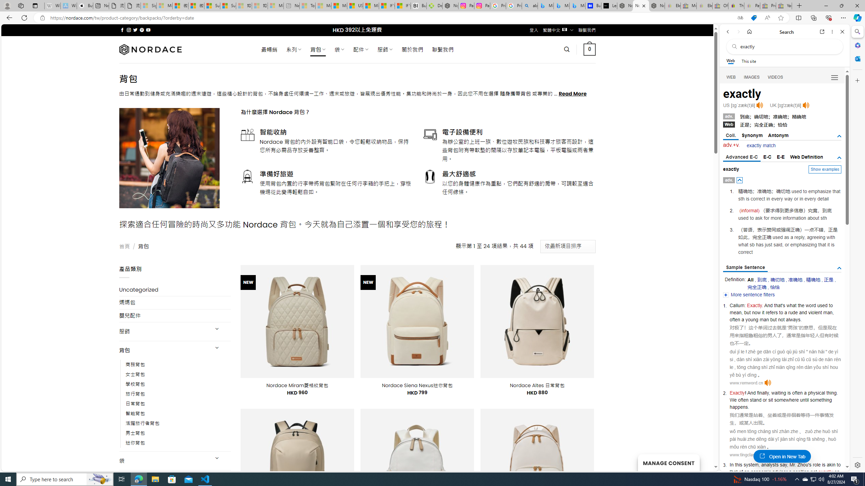 This screenshot has height=486, width=865. Describe the element at coordinates (752, 135) in the screenshot. I see `Synonym` at that location.